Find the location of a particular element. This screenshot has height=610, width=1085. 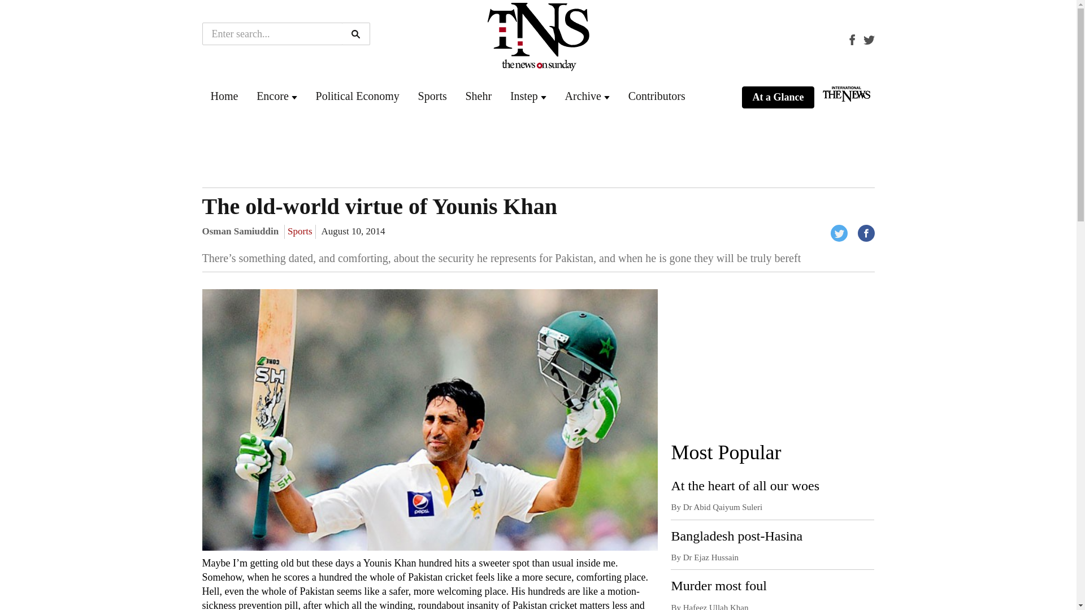

Shehr is located at coordinates (478, 96).